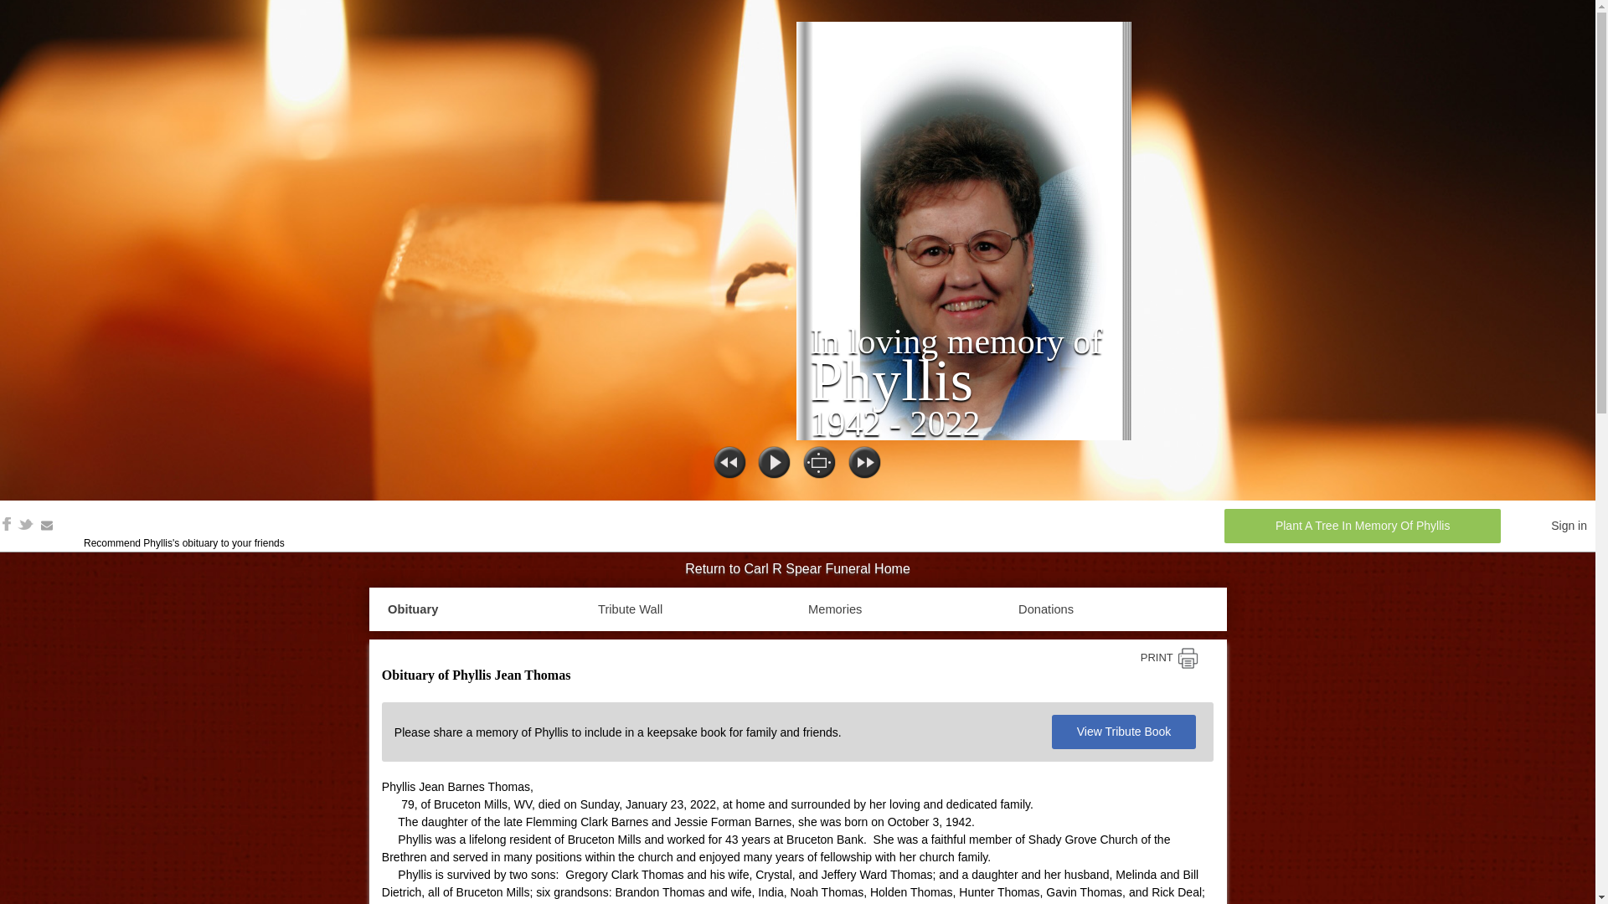 Image resolution: width=1608 pixels, height=904 pixels. What do you see at coordinates (25, 523) in the screenshot?
I see `Twitter` at bounding box center [25, 523].